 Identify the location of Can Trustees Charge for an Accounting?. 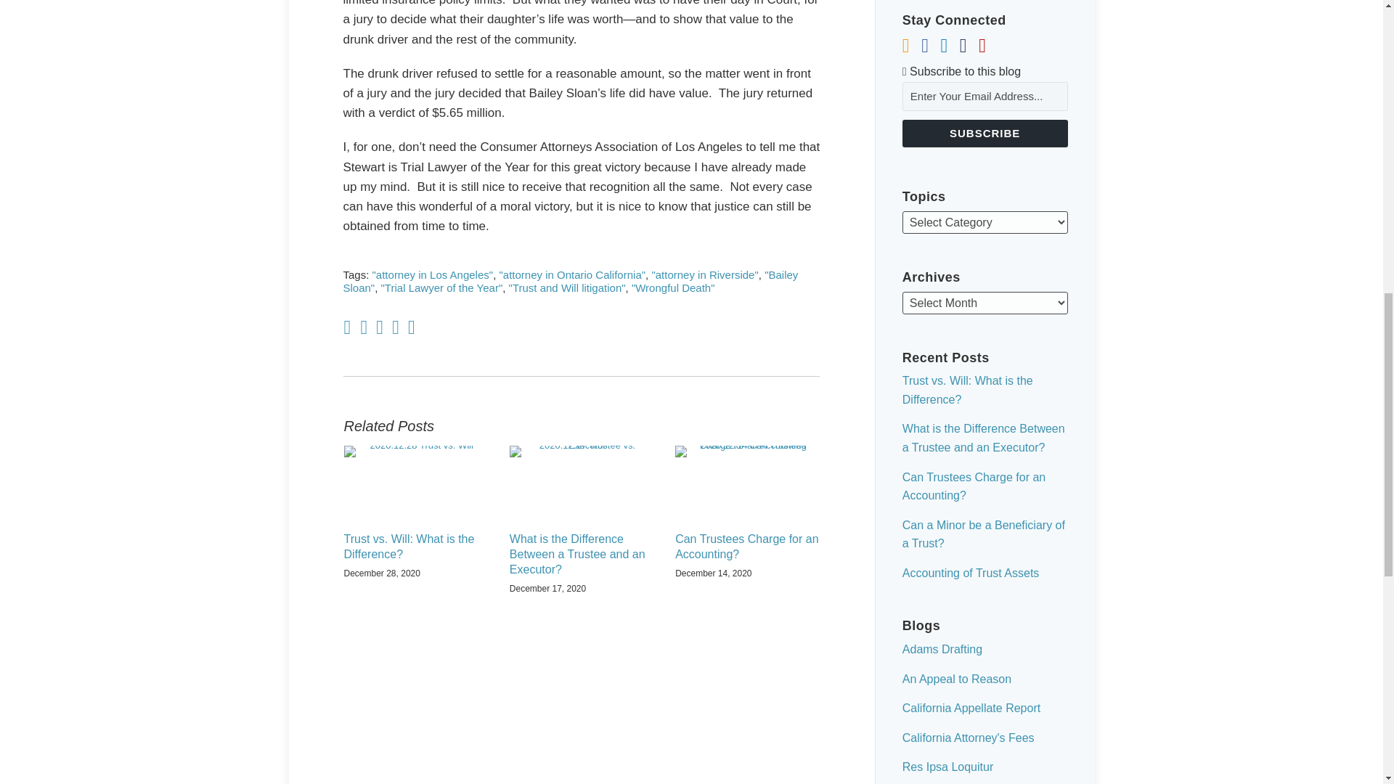
(746, 547).